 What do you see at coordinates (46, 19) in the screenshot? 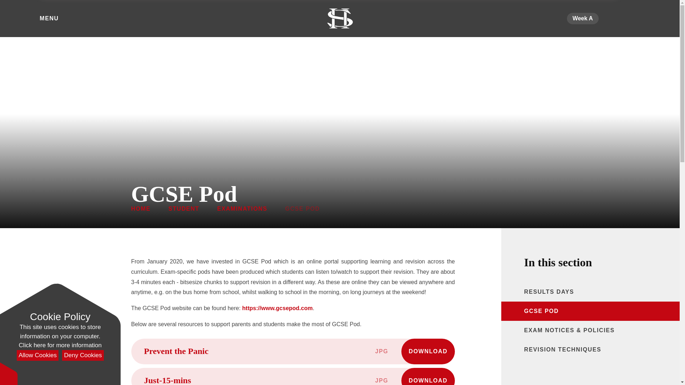
I see `MENU` at bounding box center [46, 19].